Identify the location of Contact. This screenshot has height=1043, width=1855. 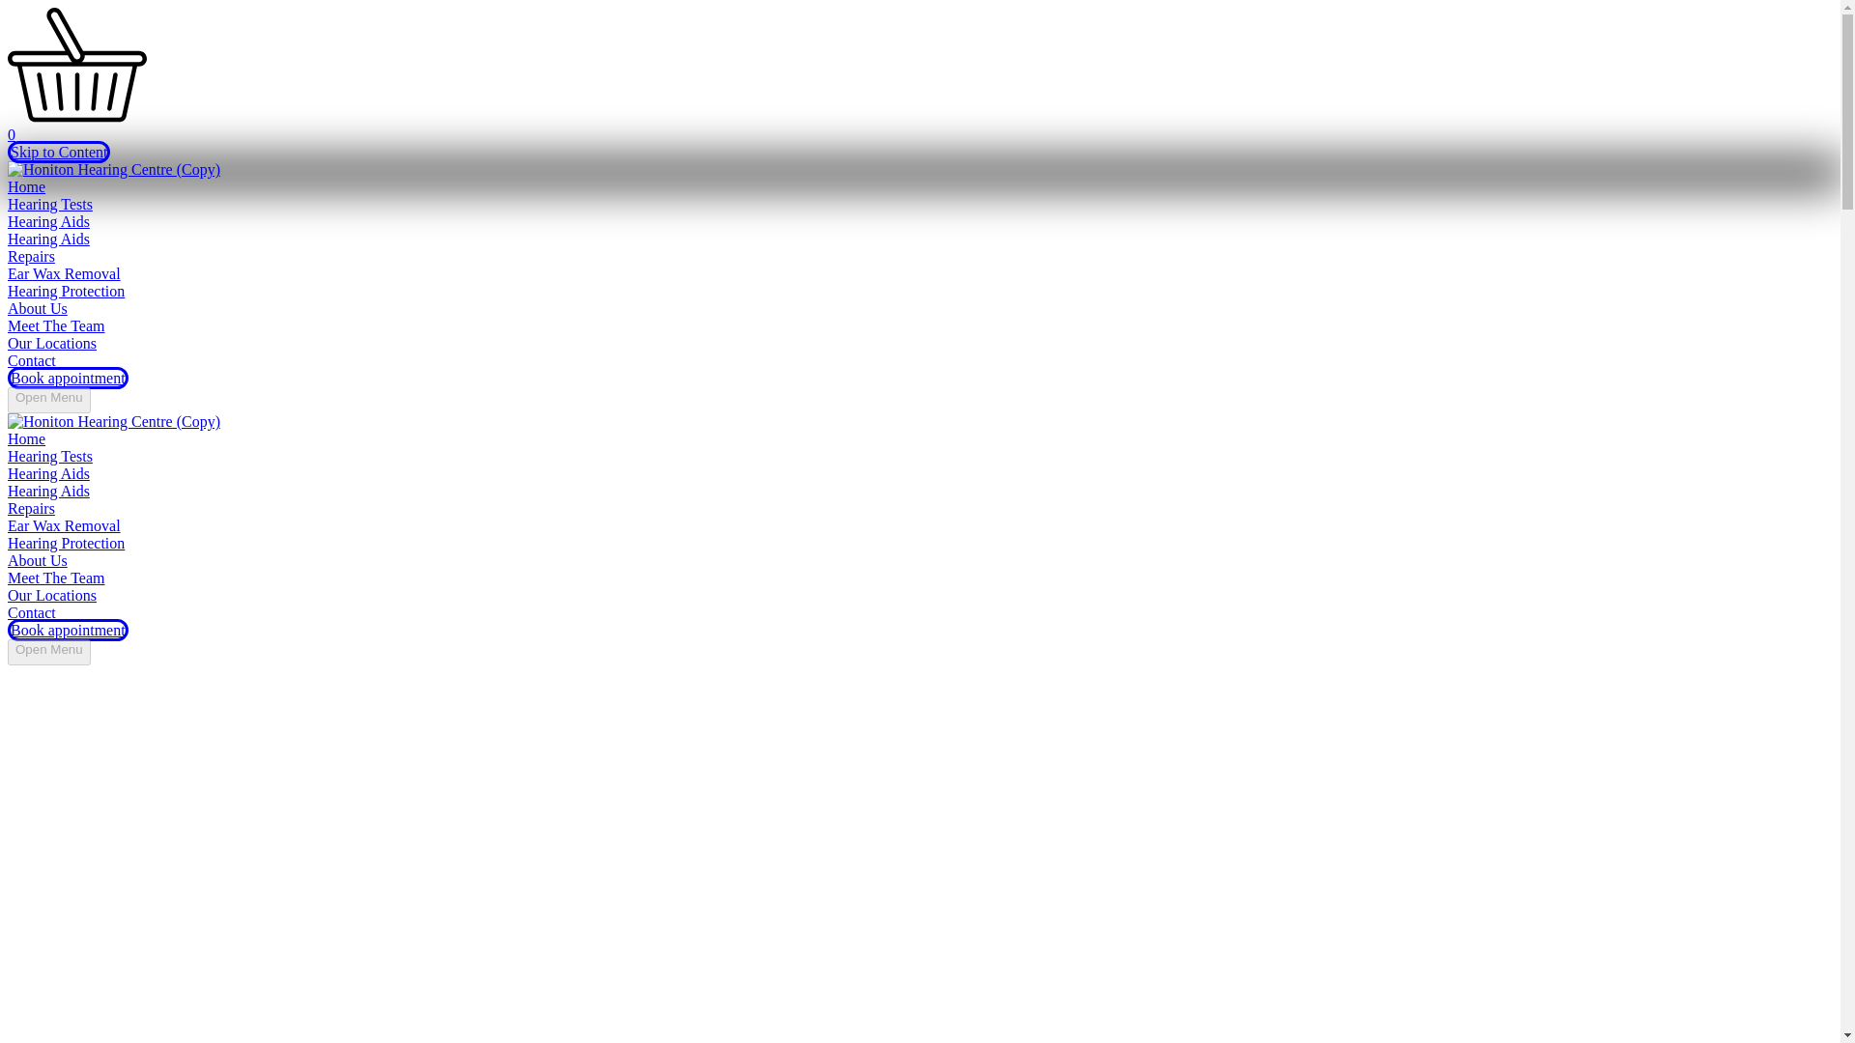
(31, 361).